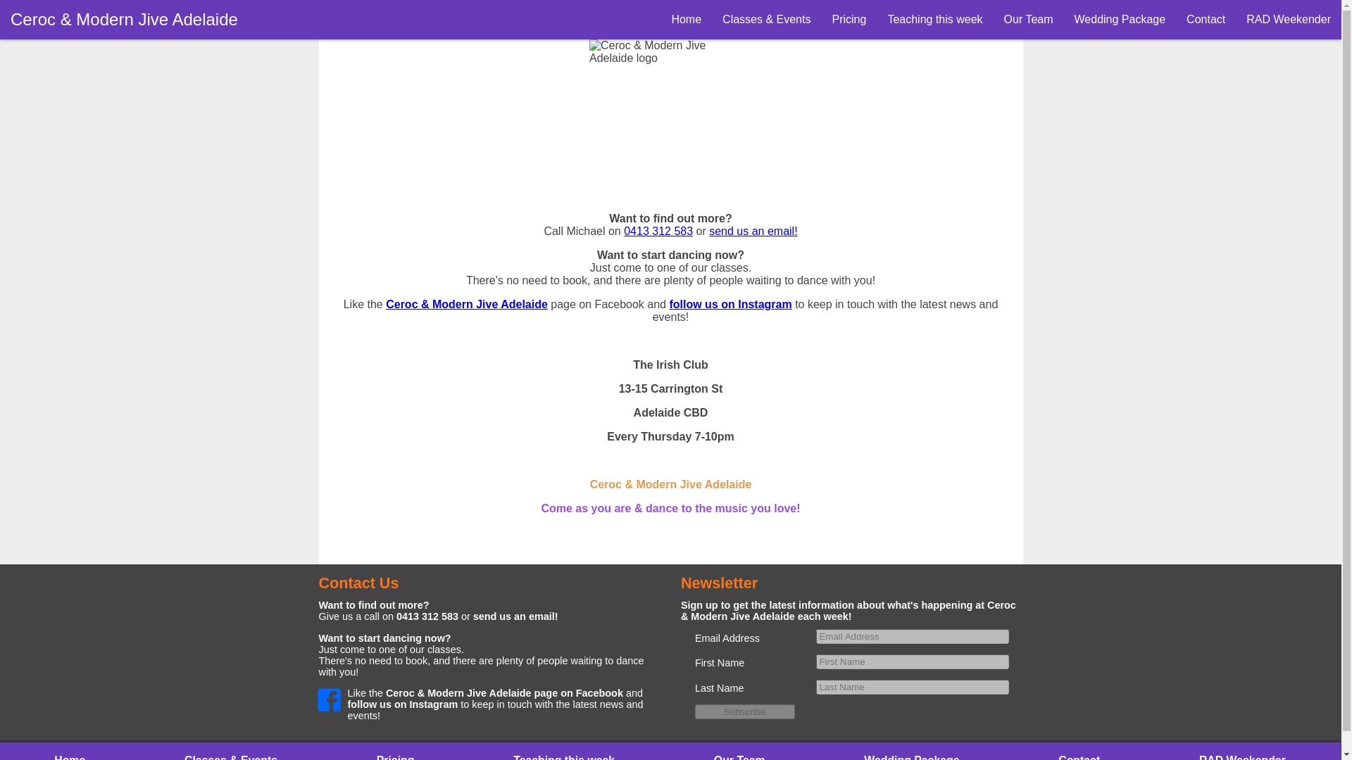 This screenshot has width=1352, height=760. Describe the element at coordinates (686, 20) in the screenshot. I see `Home` at that location.